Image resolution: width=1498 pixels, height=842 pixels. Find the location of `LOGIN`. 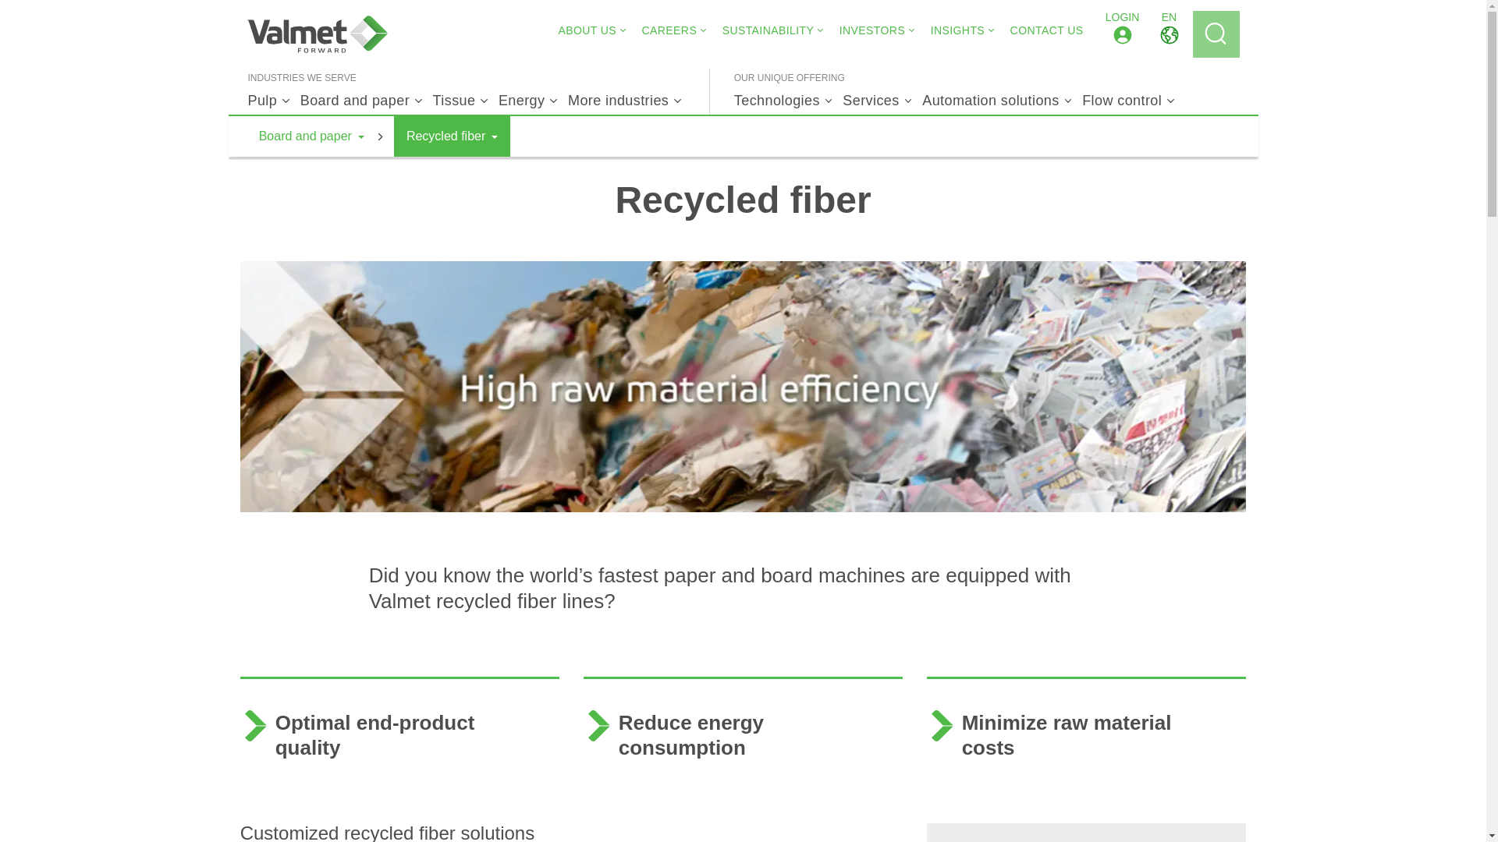

LOGIN is located at coordinates (1122, 34).